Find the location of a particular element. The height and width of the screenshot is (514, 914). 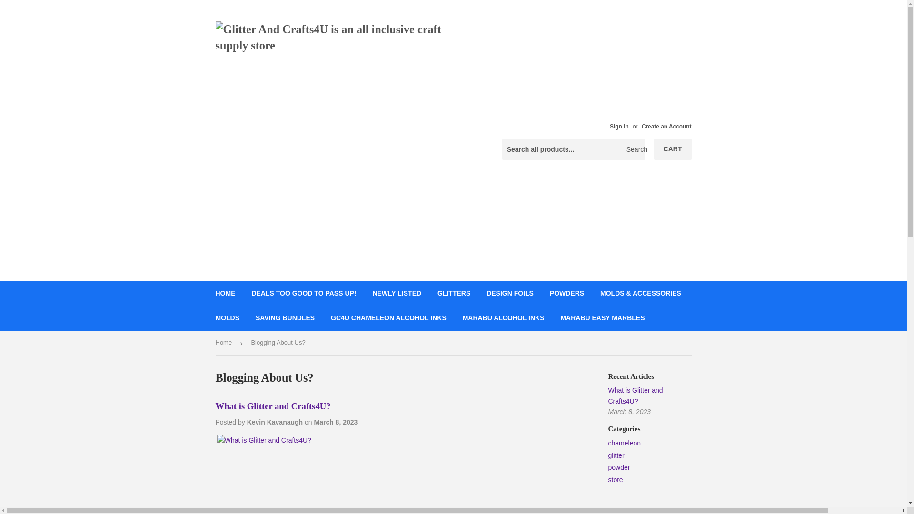

Show articles tagged chameleon is located at coordinates (625, 443).